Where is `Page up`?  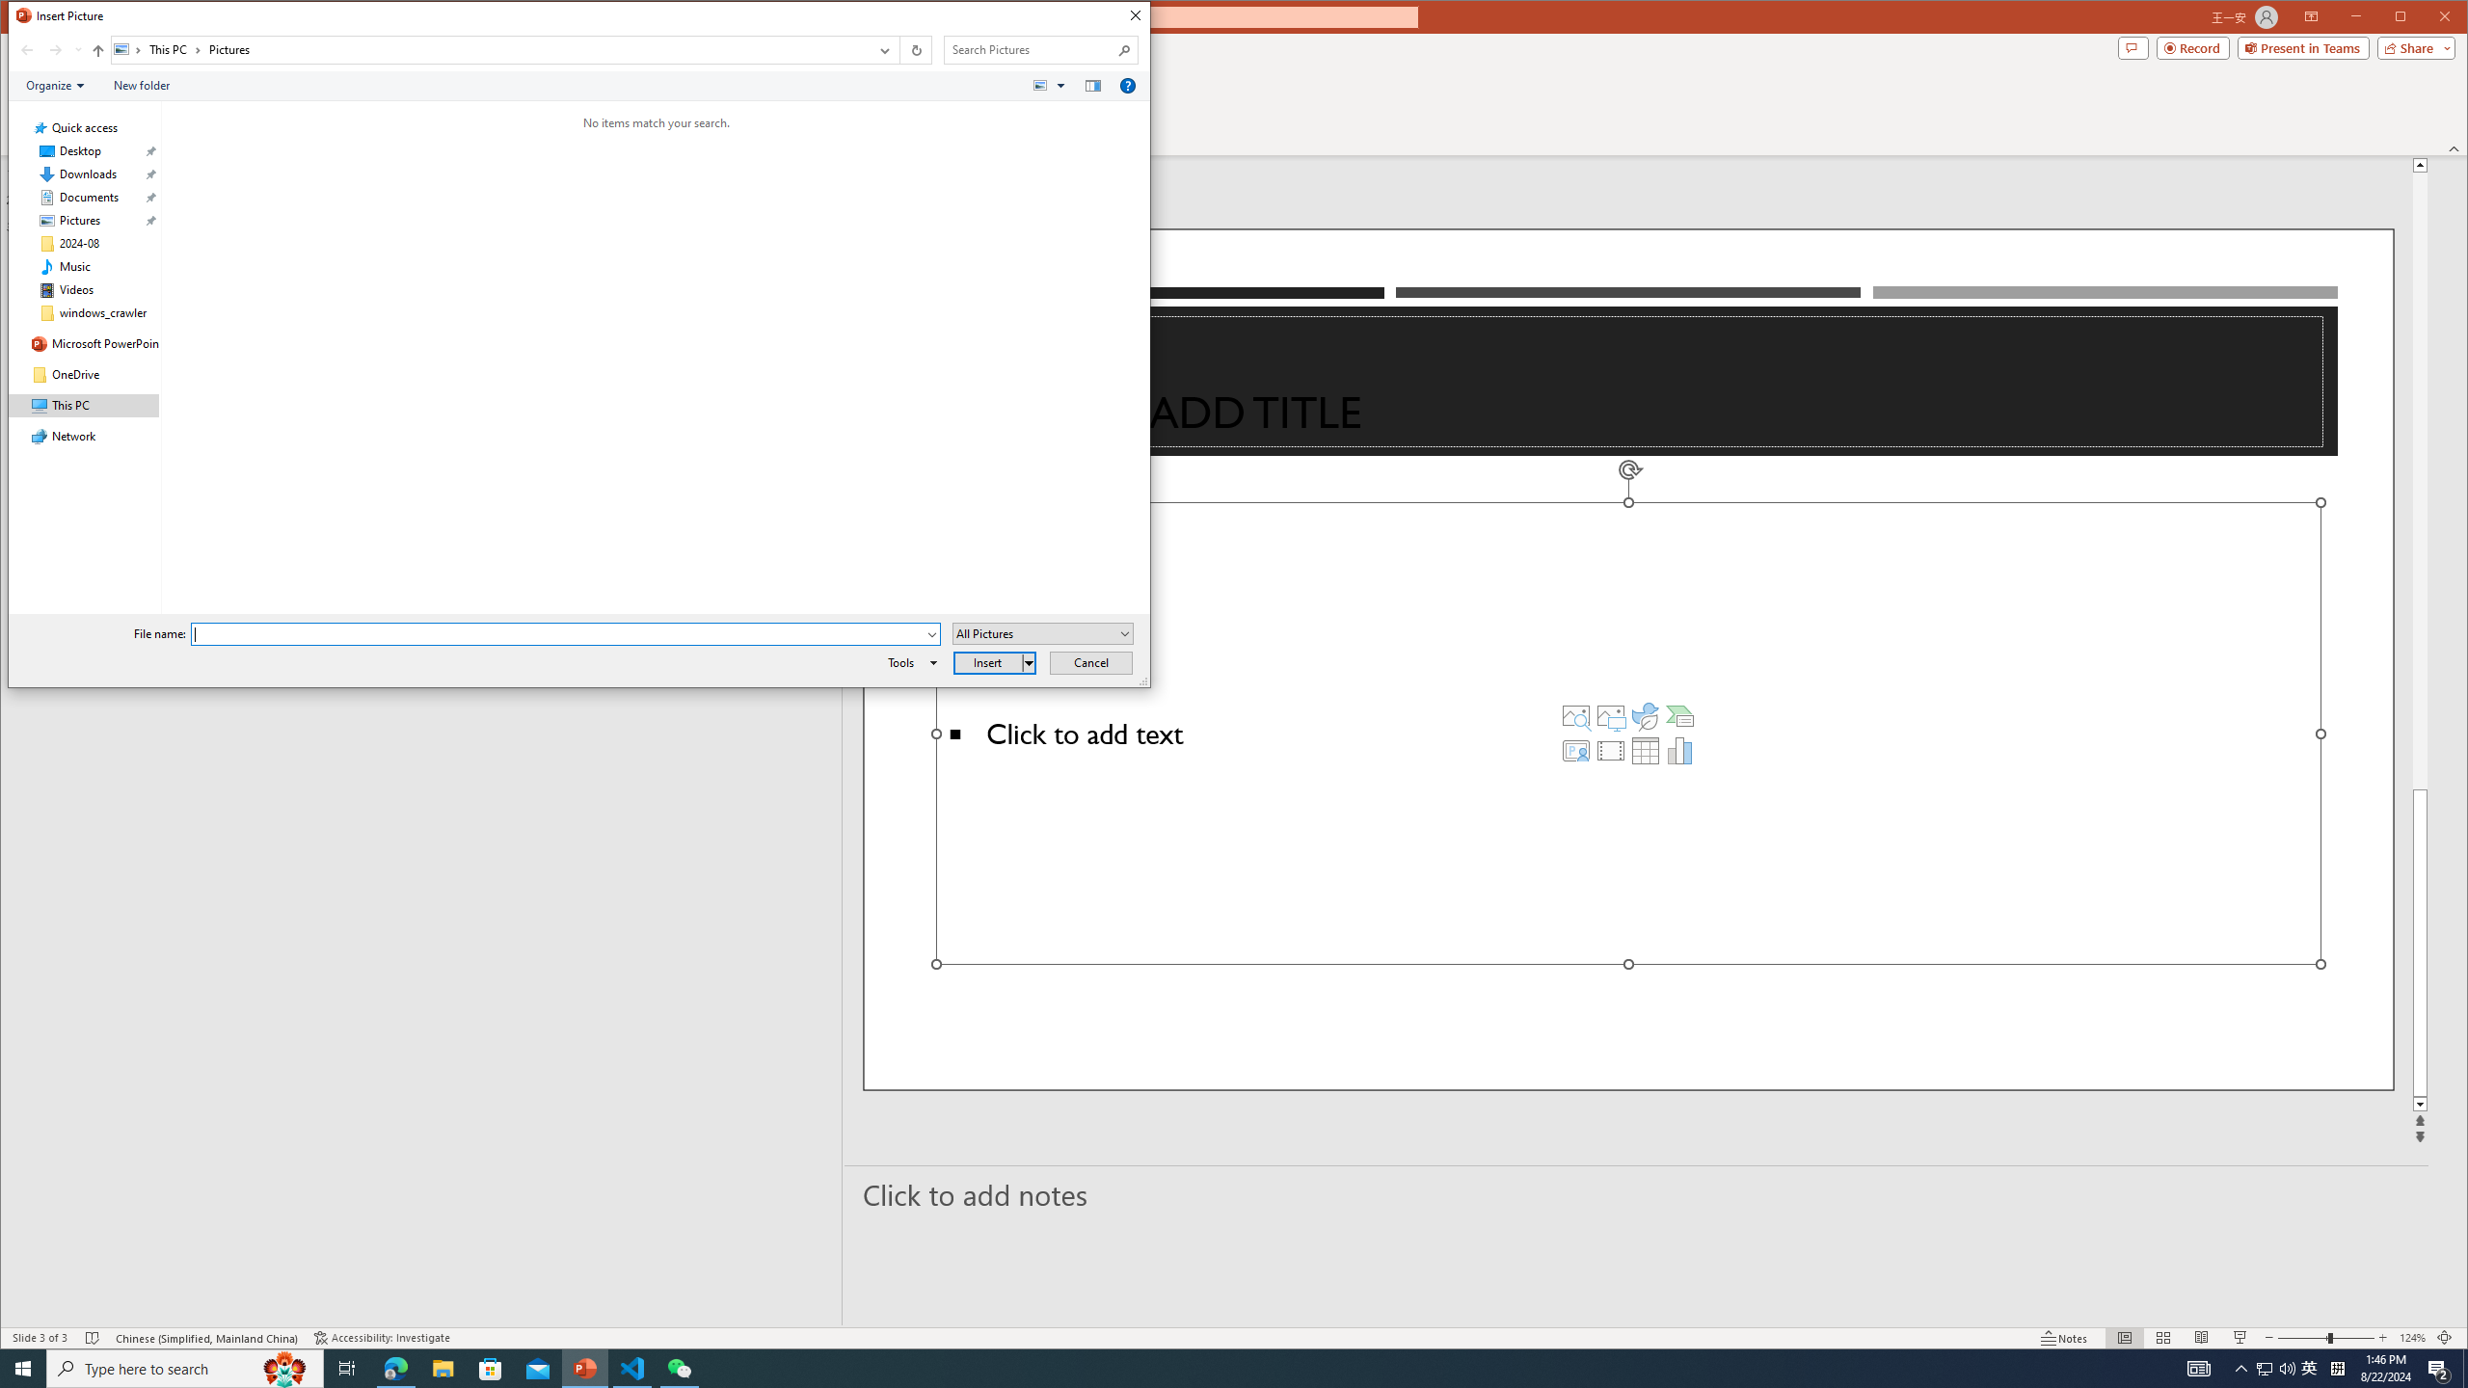 Page up is located at coordinates (2420, 480).